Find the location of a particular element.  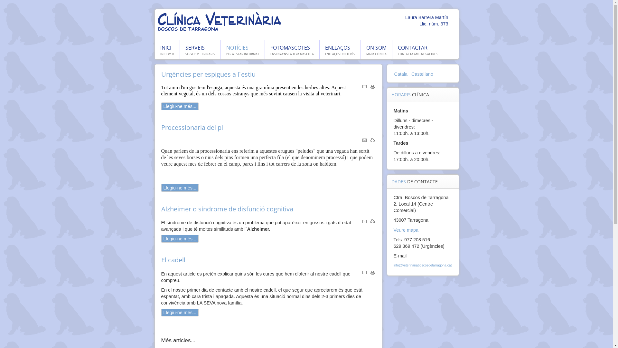

Catala is located at coordinates (401, 74).